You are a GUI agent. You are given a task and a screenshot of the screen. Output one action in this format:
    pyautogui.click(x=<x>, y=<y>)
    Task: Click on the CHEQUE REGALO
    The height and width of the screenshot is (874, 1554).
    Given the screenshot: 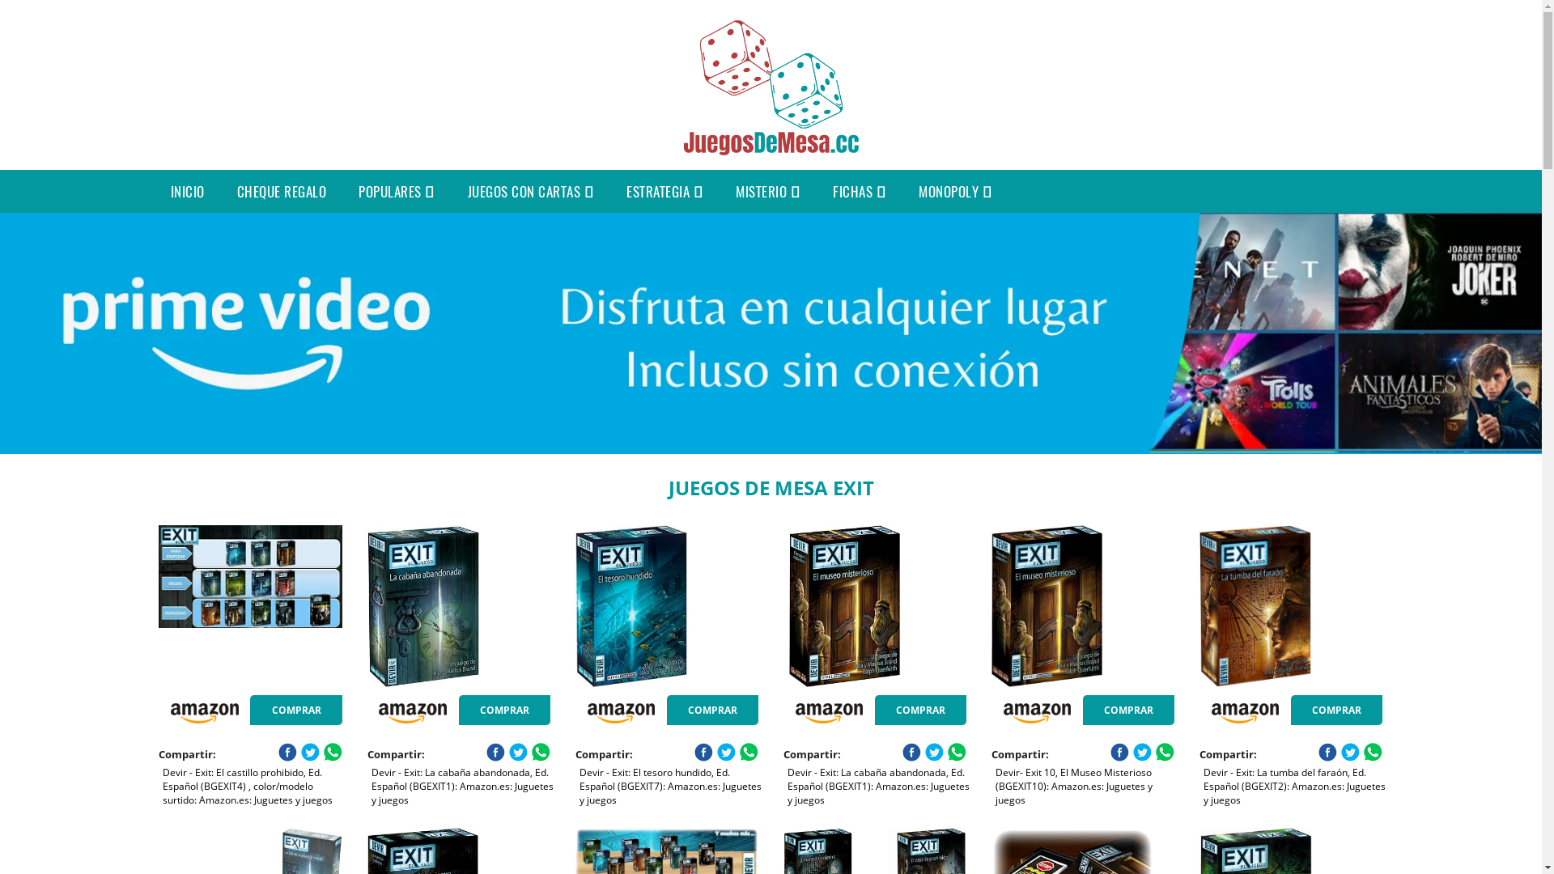 What is the action you would take?
    pyautogui.click(x=282, y=191)
    